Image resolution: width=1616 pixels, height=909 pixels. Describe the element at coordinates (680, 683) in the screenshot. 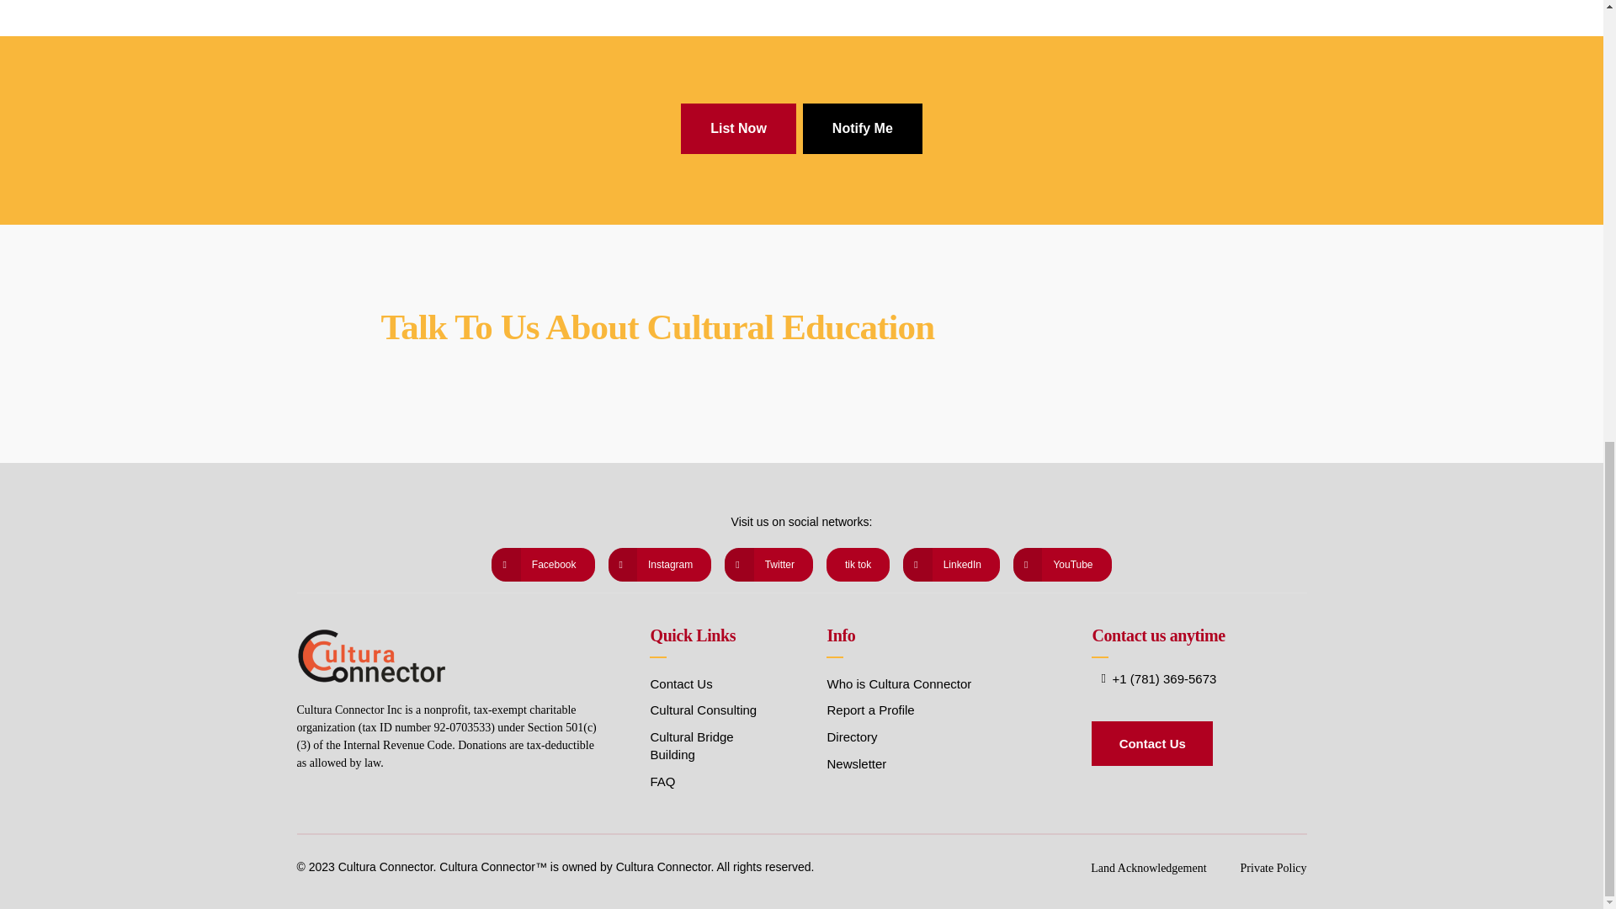

I see `Contact Us` at that location.